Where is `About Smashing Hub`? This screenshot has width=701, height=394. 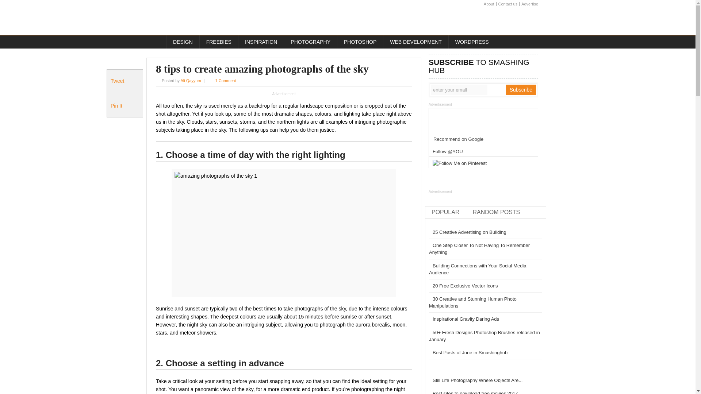
About Smashing Hub is located at coordinates (489, 4).